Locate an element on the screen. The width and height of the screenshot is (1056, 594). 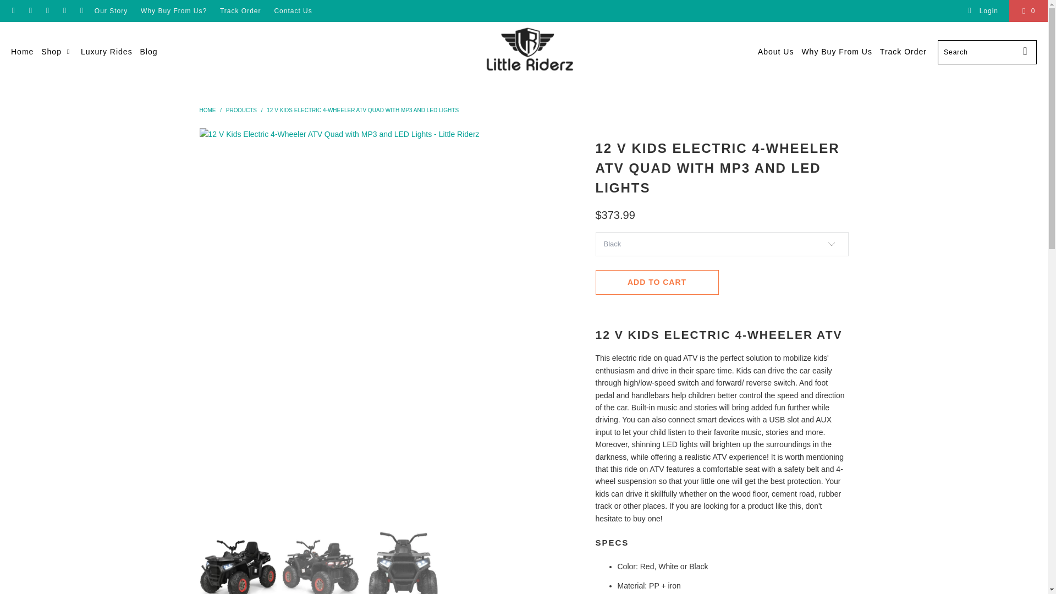
Little Riderz on Pinterest is located at coordinates (47, 11).